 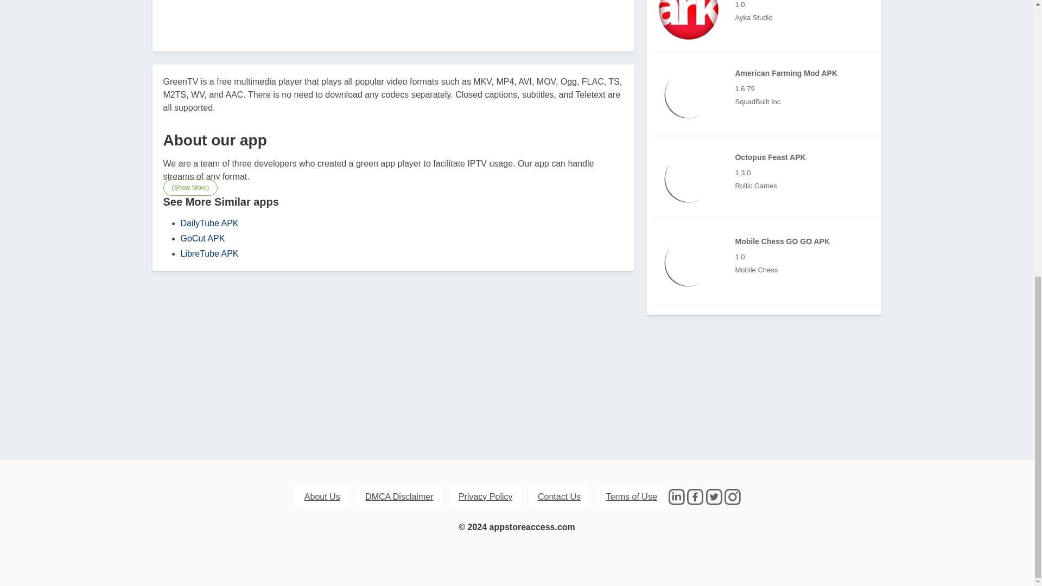 I want to click on LibreTube APK, so click(x=209, y=253).